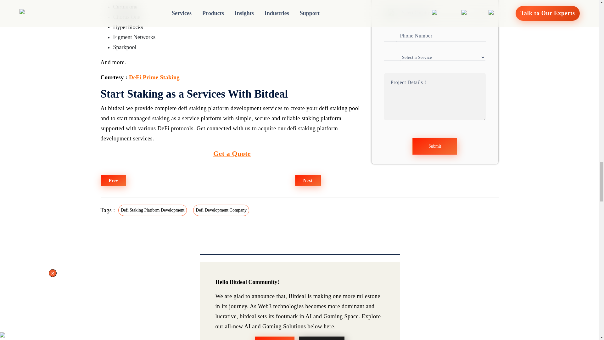  What do you see at coordinates (322, 338) in the screenshot?
I see `Game Development` at bounding box center [322, 338].